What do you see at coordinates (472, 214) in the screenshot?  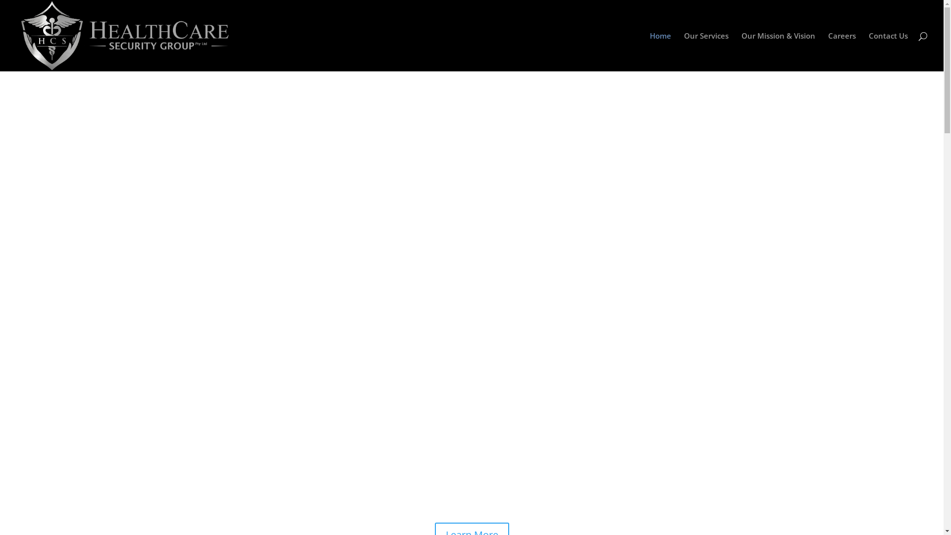 I see `security-guard-guarding-2` at bounding box center [472, 214].